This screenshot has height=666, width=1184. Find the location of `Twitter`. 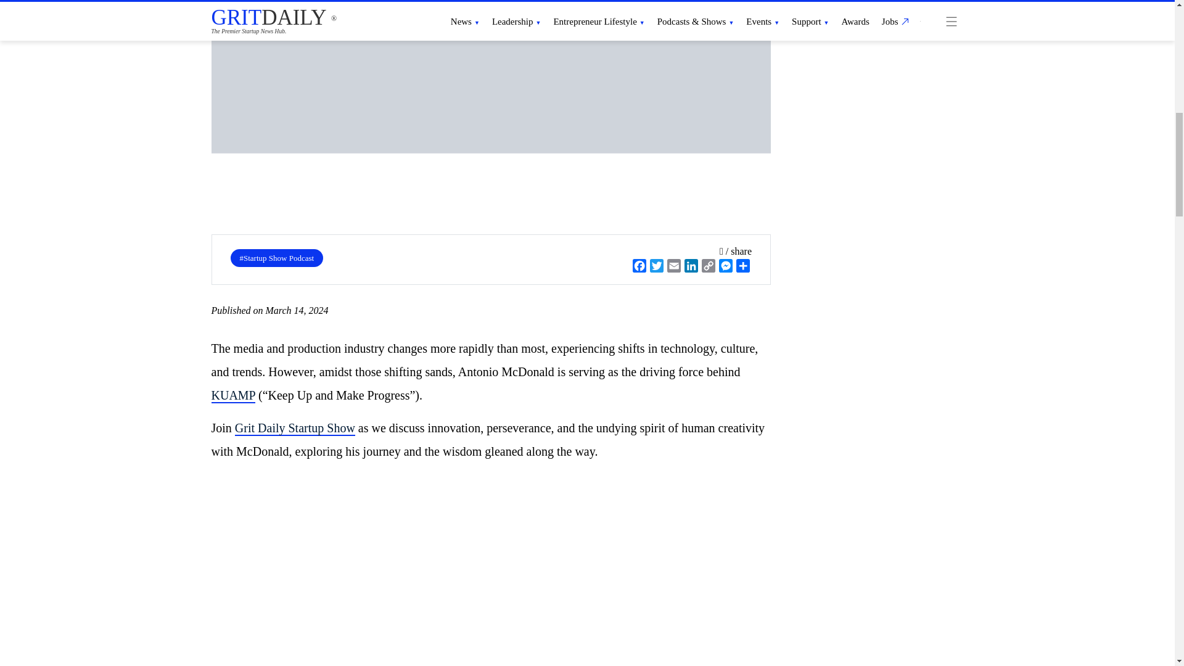

Twitter is located at coordinates (938, 660).